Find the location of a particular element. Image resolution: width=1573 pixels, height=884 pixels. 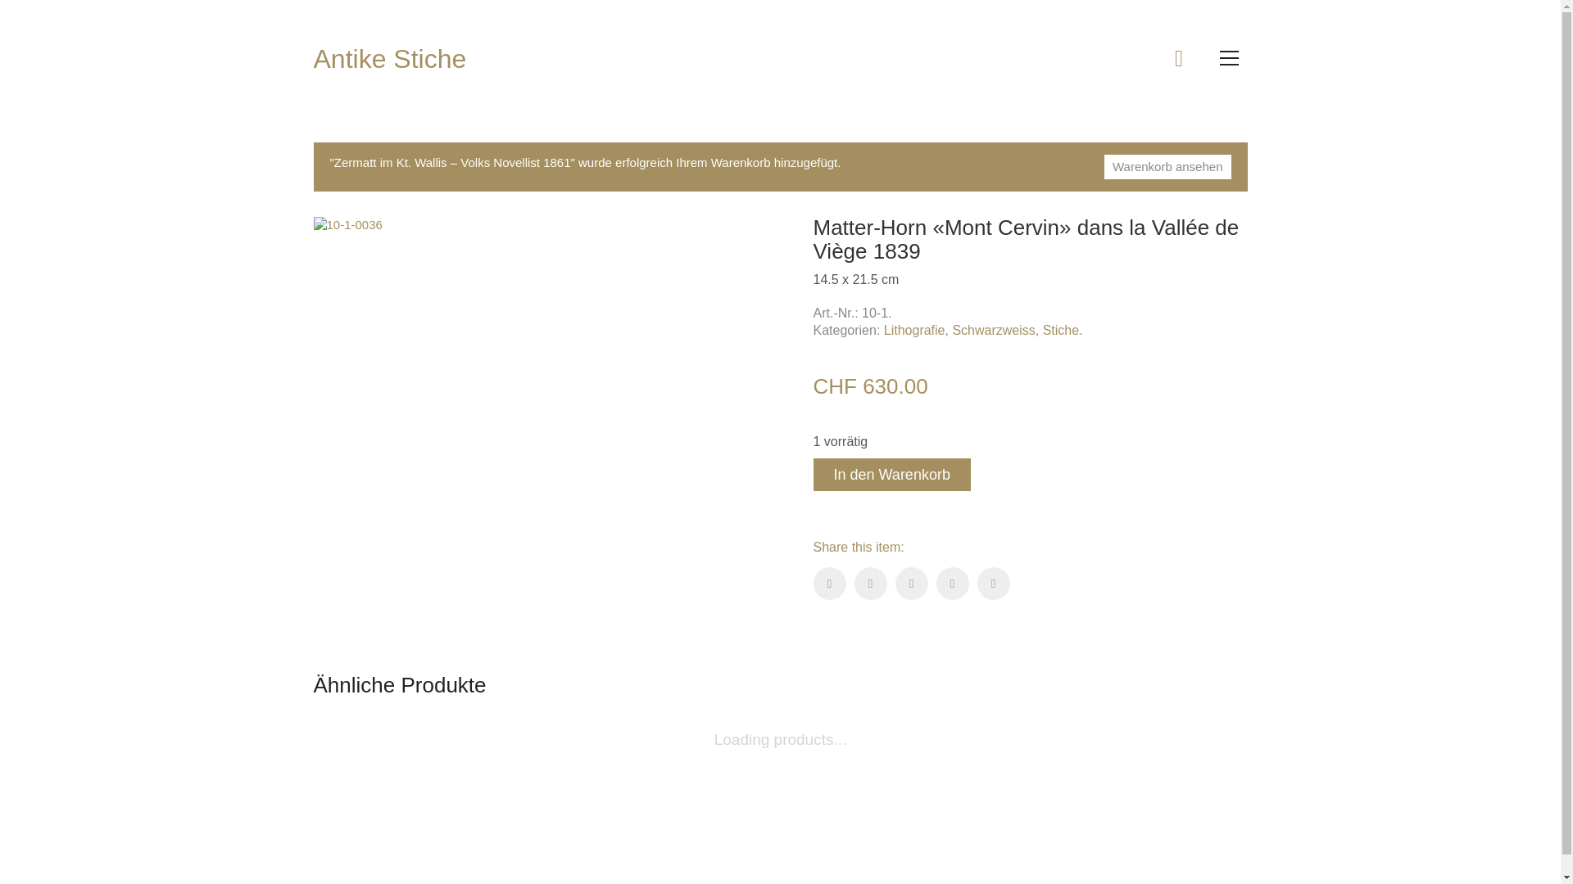

Warenkorb ansehen is located at coordinates (1168, 167).